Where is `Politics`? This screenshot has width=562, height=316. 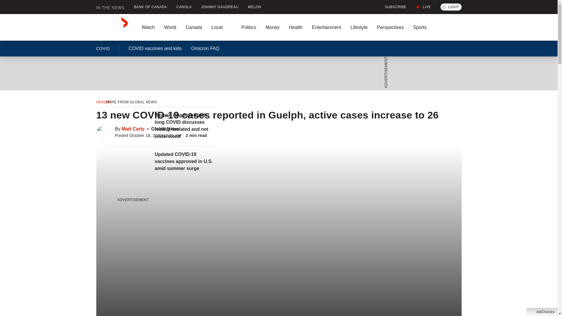 Politics is located at coordinates (249, 27).